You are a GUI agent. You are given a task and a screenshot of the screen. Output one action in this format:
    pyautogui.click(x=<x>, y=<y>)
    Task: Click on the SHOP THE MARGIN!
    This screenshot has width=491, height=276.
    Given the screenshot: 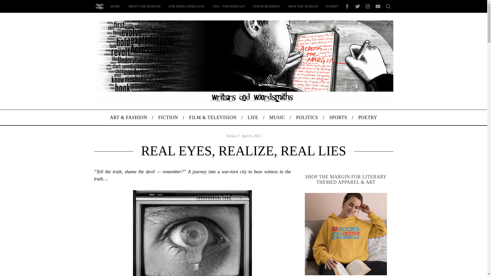 What is the action you would take?
    pyautogui.click(x=346, y=234)
    